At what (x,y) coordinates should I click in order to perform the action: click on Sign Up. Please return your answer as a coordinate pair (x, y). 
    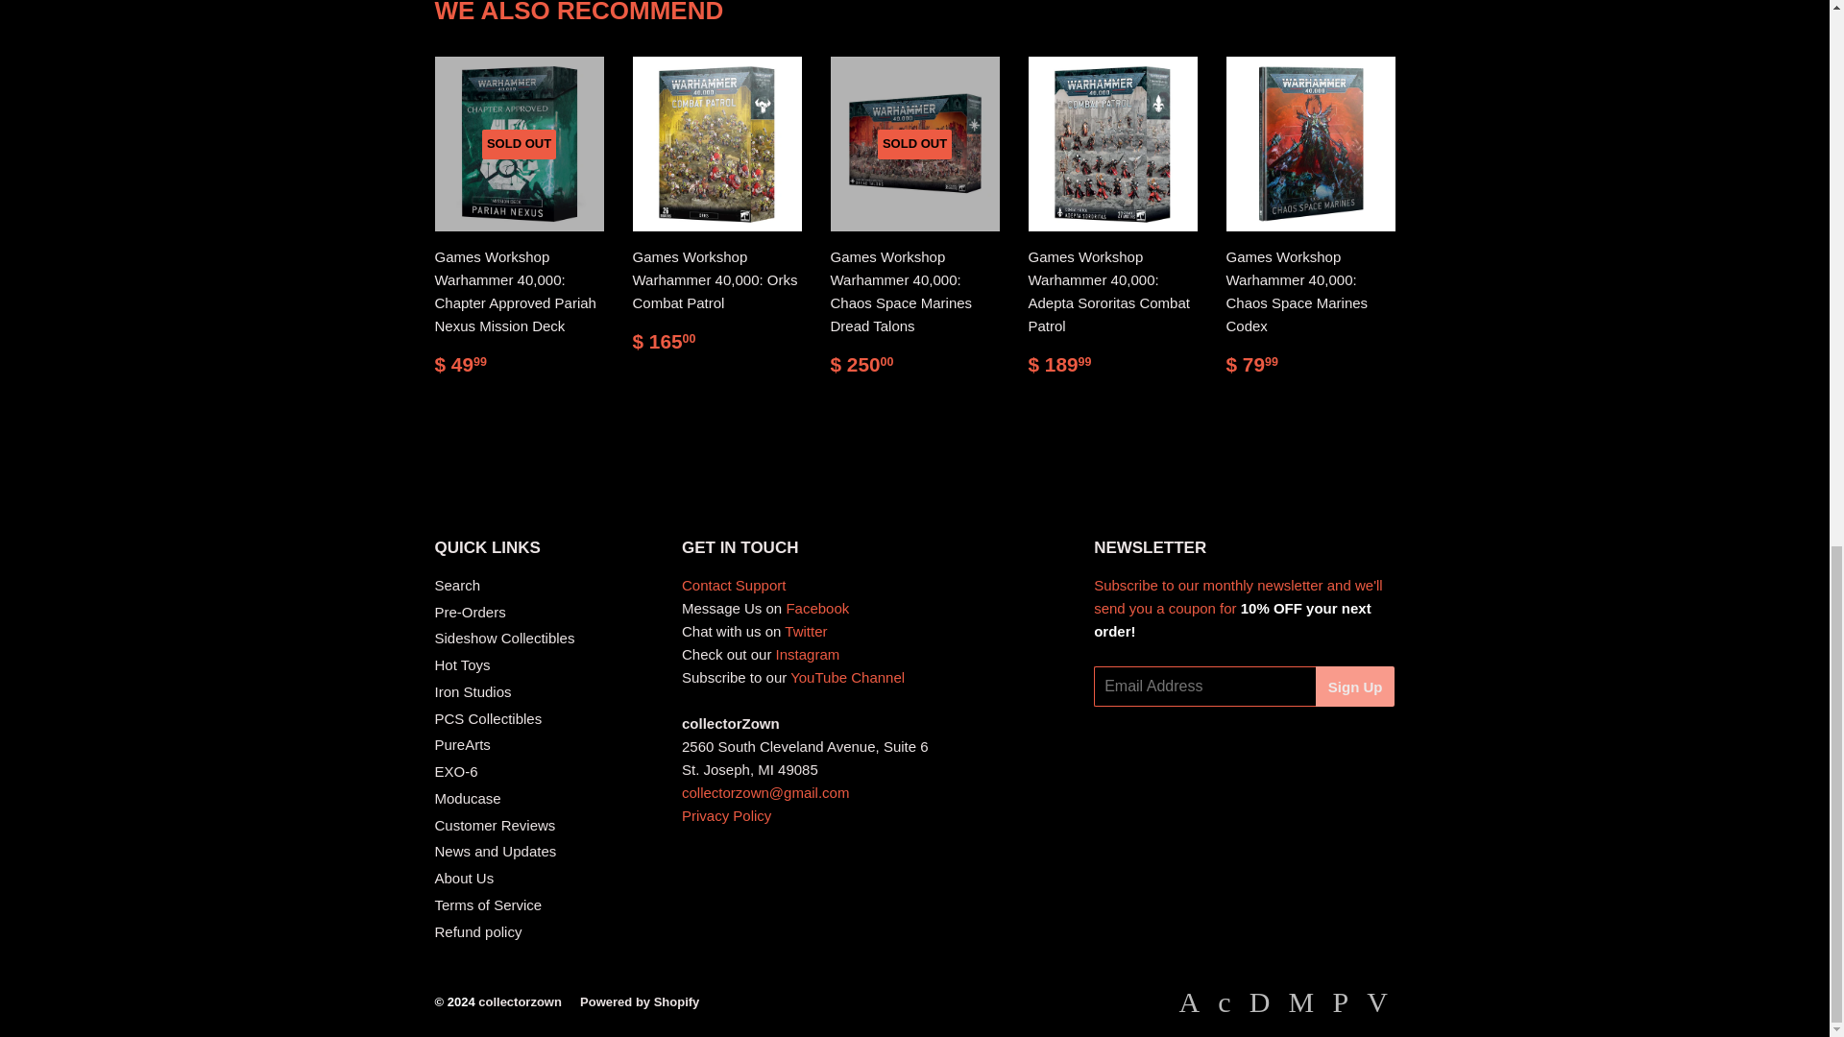
    Looking at the image, I should click on (1356, 686).